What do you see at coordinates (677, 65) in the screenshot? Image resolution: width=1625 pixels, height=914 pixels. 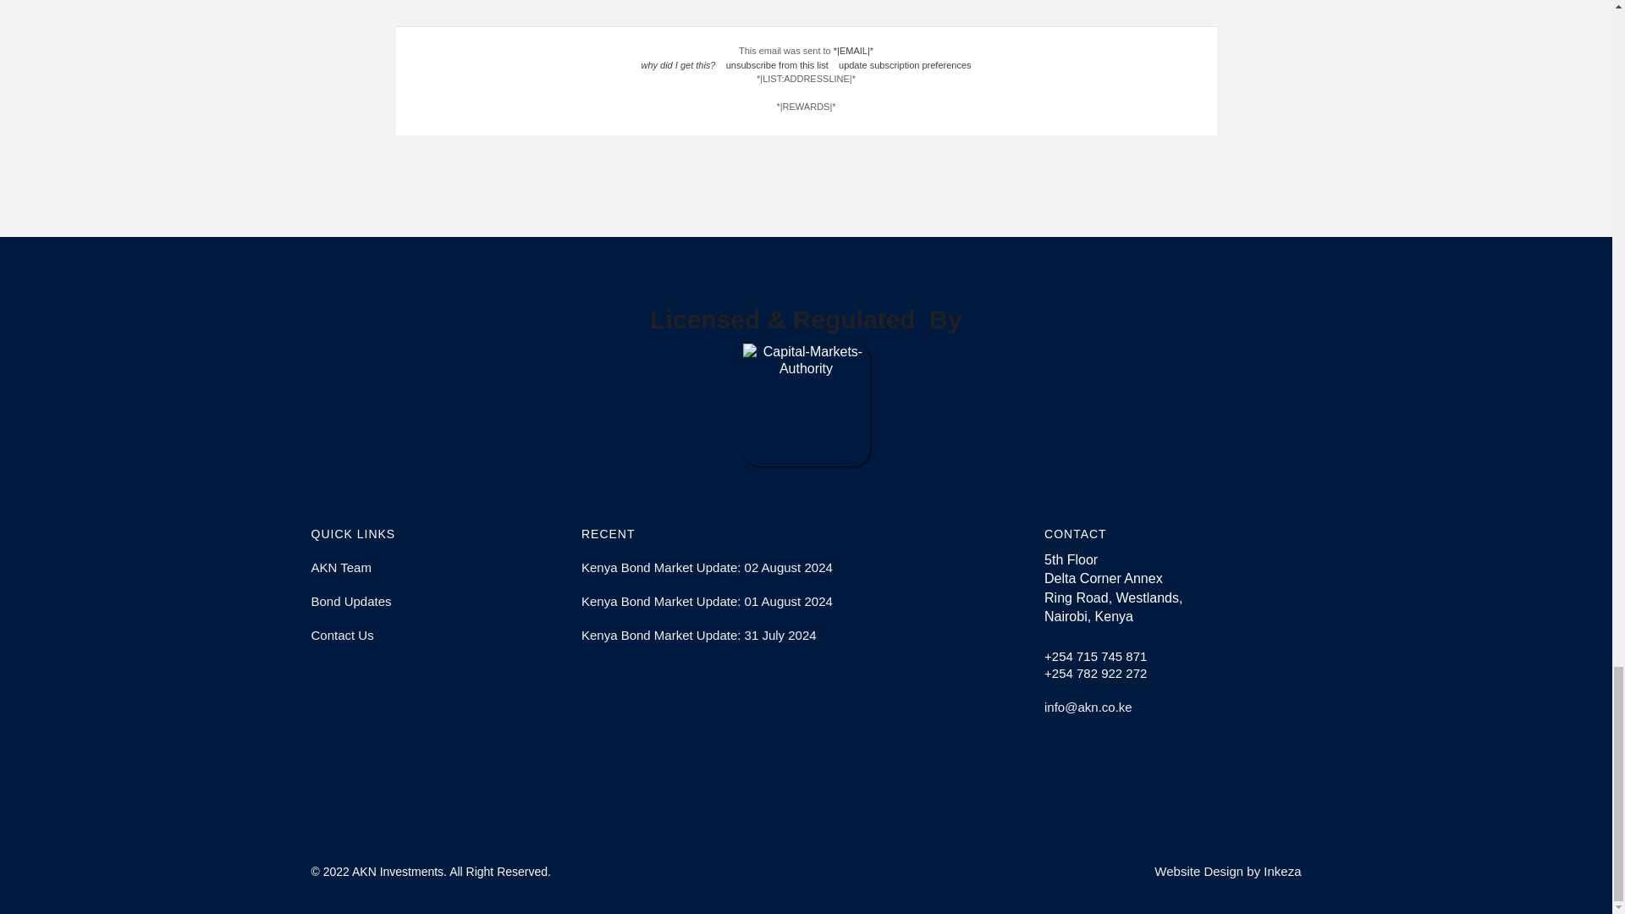 I see `why did I get this?` at bounding box center [677, 65].